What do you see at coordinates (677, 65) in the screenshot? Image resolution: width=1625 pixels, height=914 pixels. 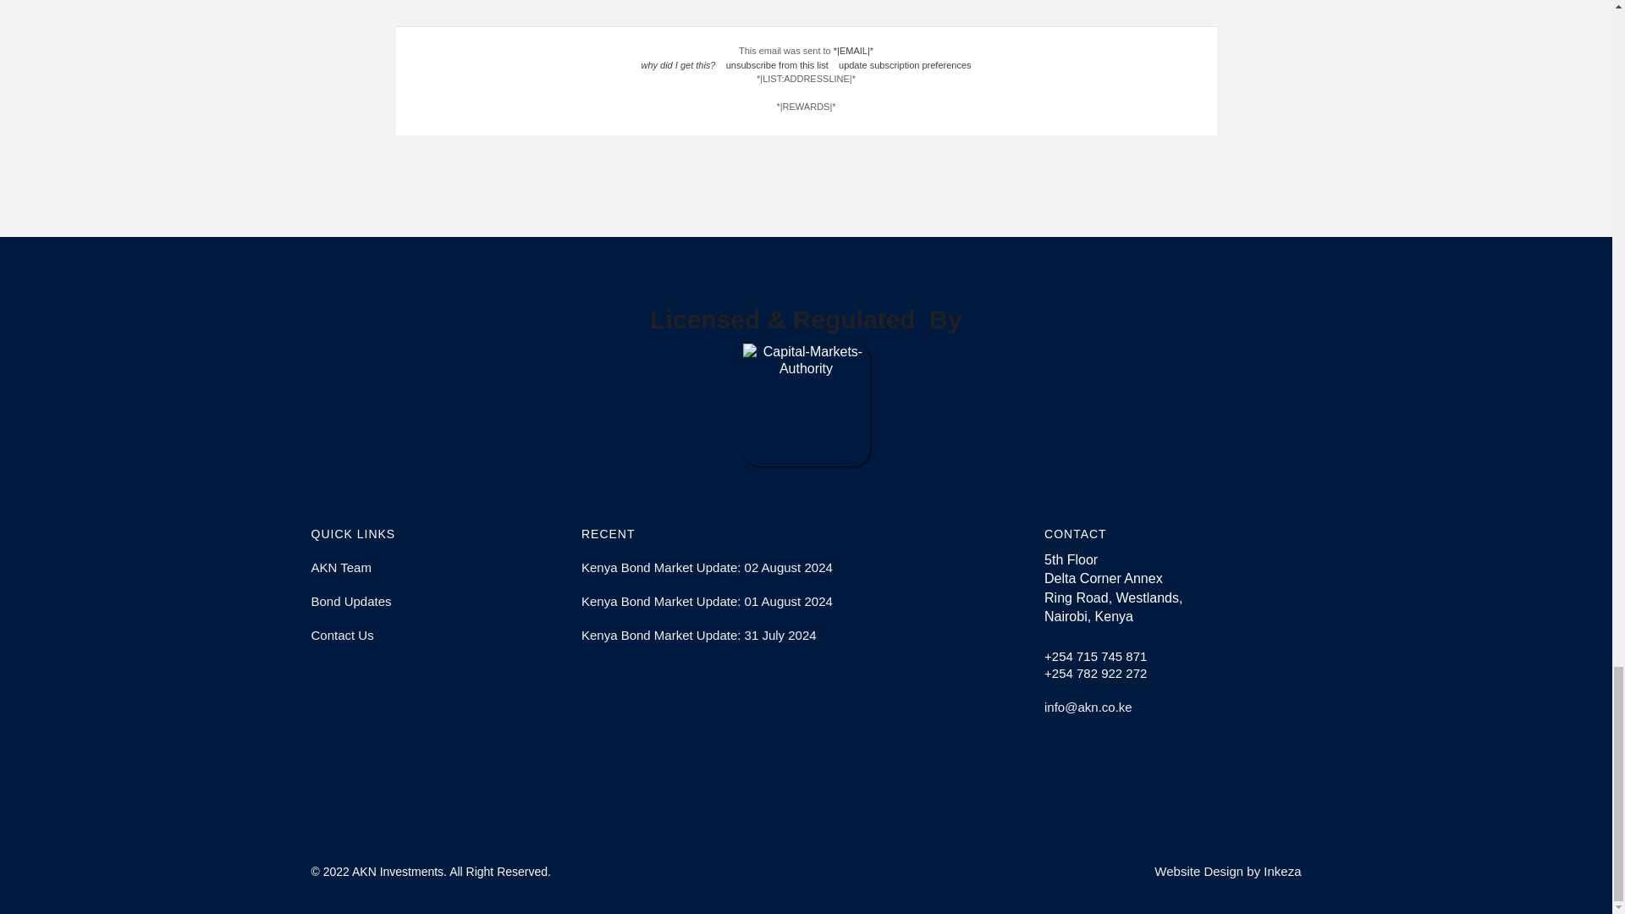 I see `why did I get this?` at bounding box center [677, 65].